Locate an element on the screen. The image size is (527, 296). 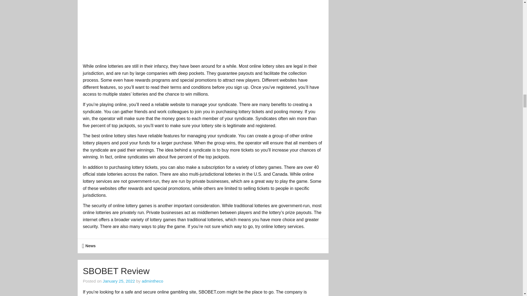
News is located at coordinates (91, 246).